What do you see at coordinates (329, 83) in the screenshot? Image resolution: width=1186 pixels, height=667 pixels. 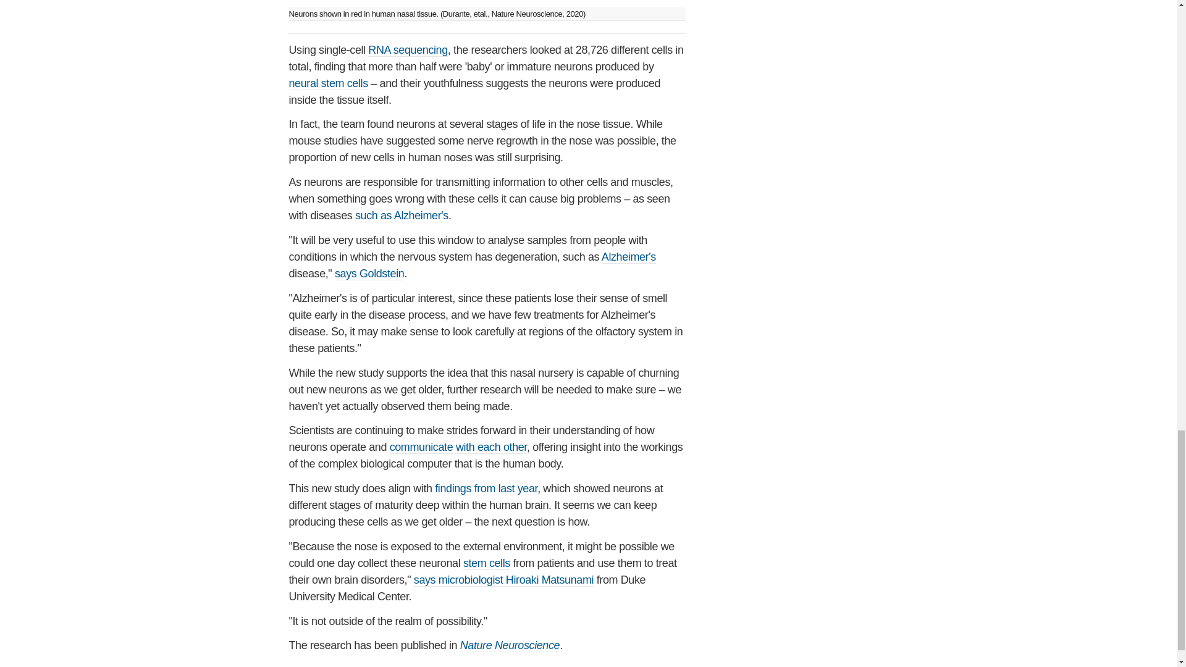 I see `neural stem cells` at bounding box center [329, 83].